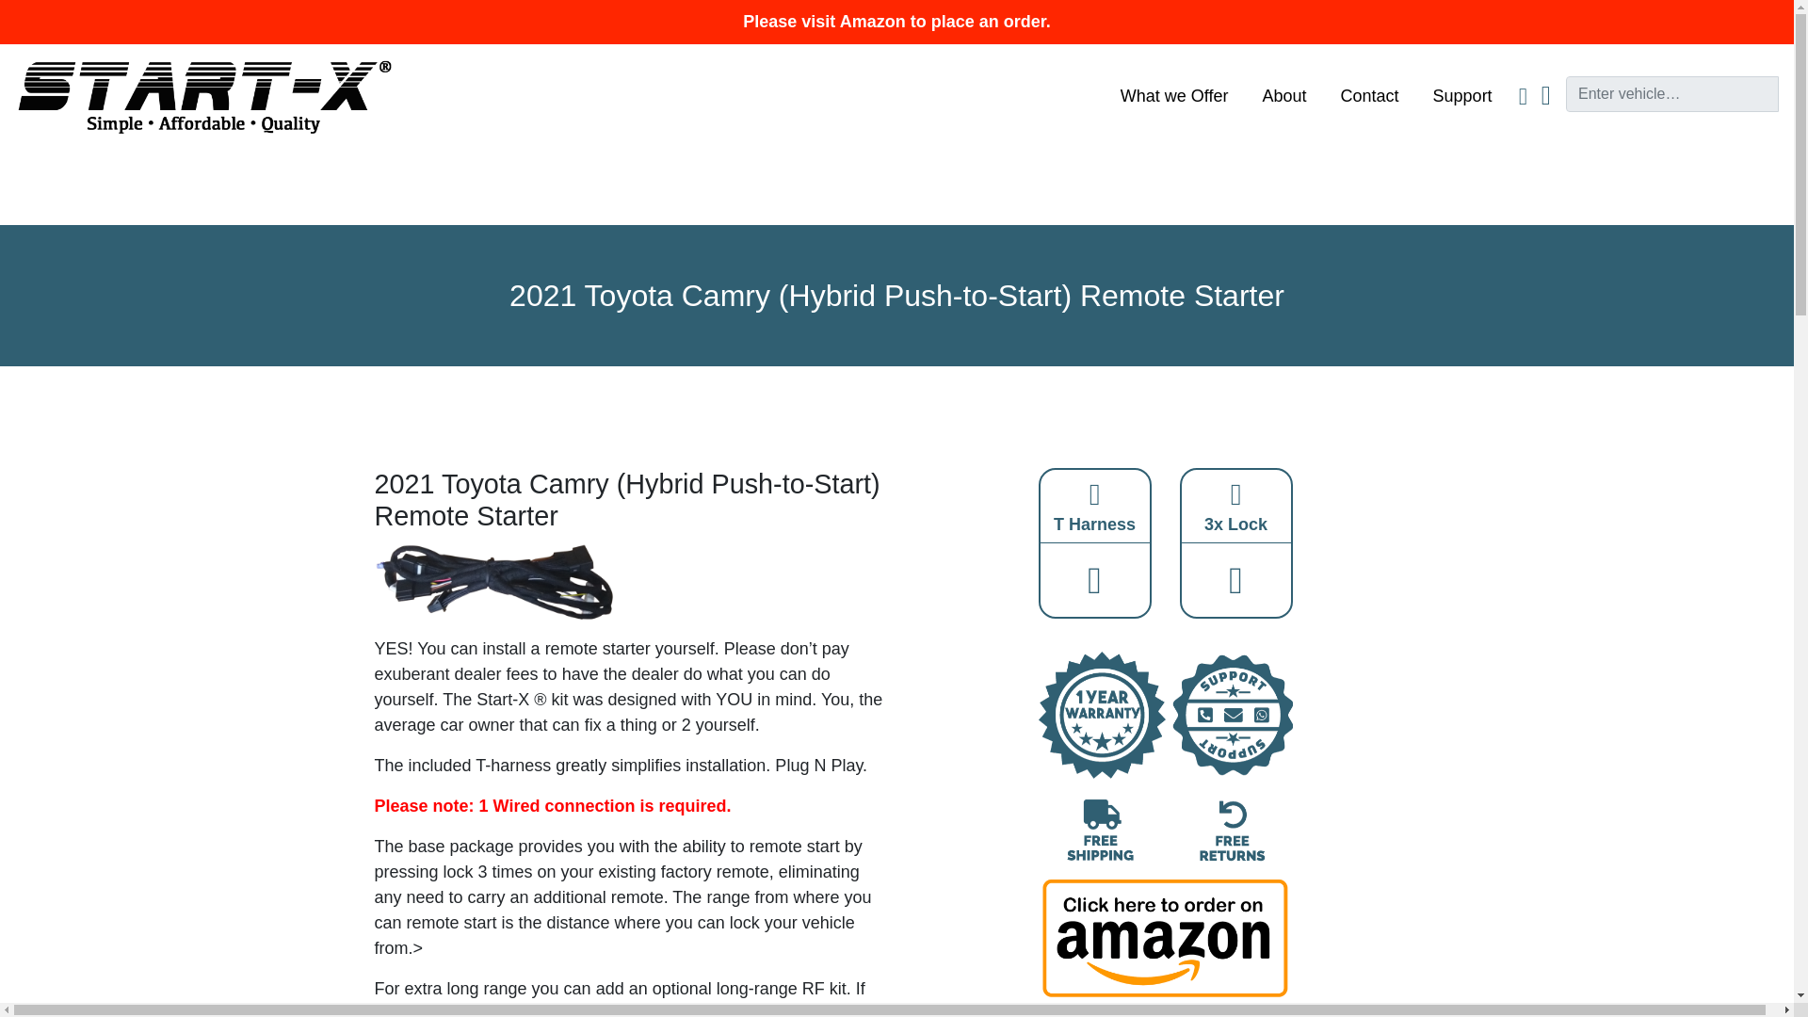 The width and height of the screenshot is (1808, 1017). What do you see at coordinates (1175, 96) in the screenshot?
I see `What we Offer` at bounding box center [1175, 96].